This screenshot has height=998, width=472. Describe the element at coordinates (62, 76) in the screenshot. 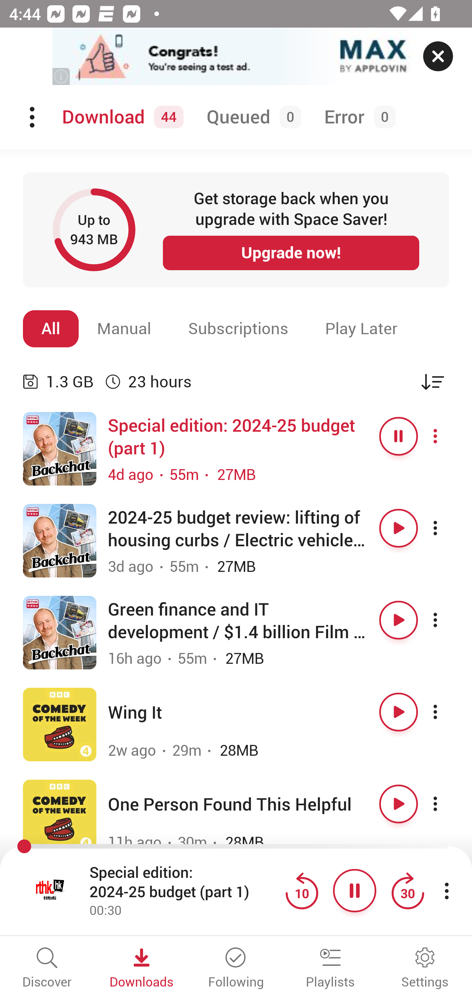

I see `(i)` at that location.